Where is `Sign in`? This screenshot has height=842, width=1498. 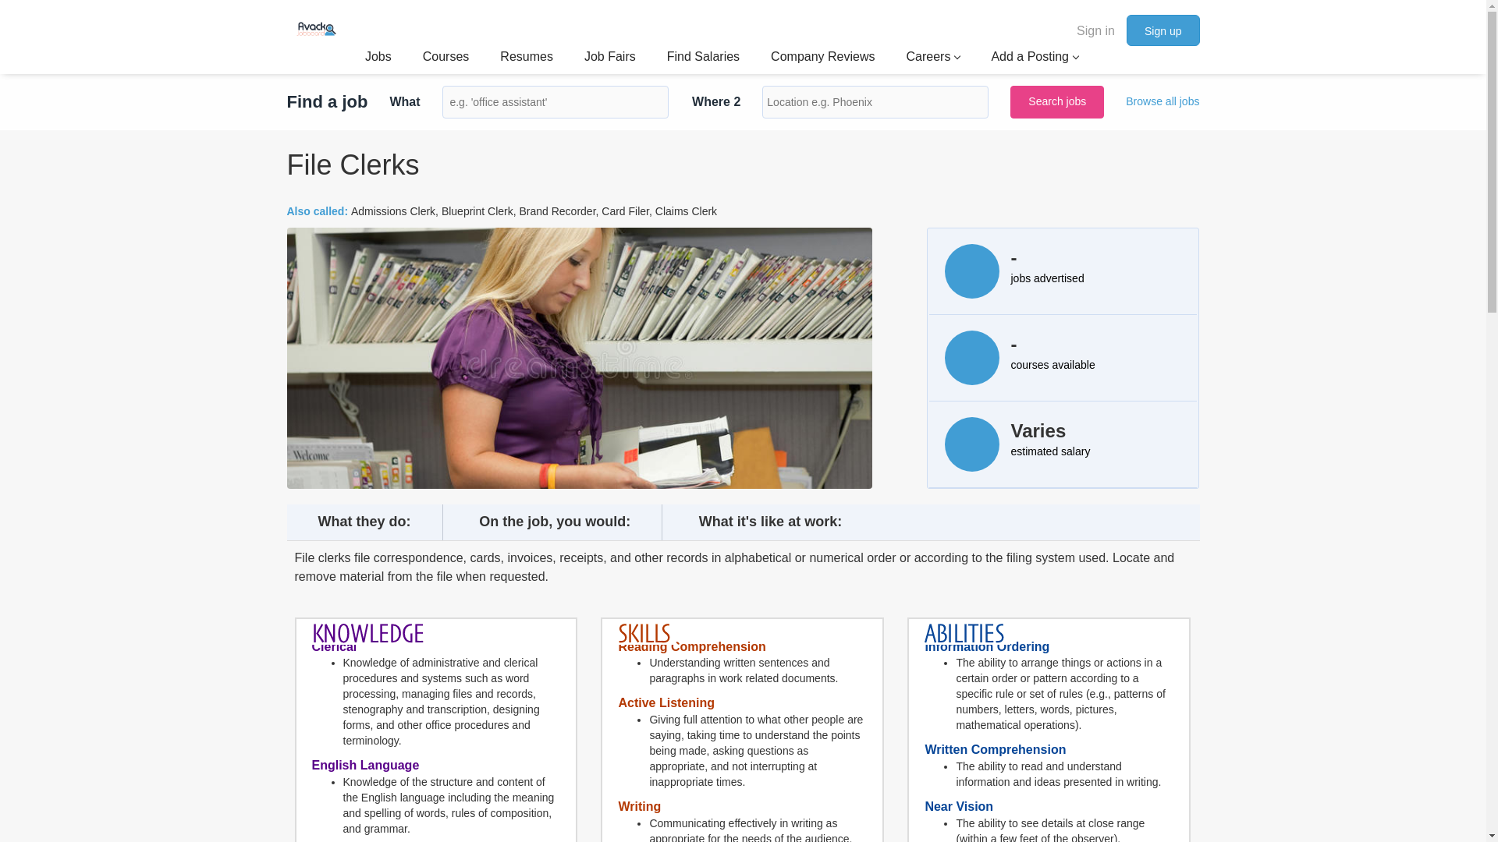 Sign in is located at coordinates (1095, 30).